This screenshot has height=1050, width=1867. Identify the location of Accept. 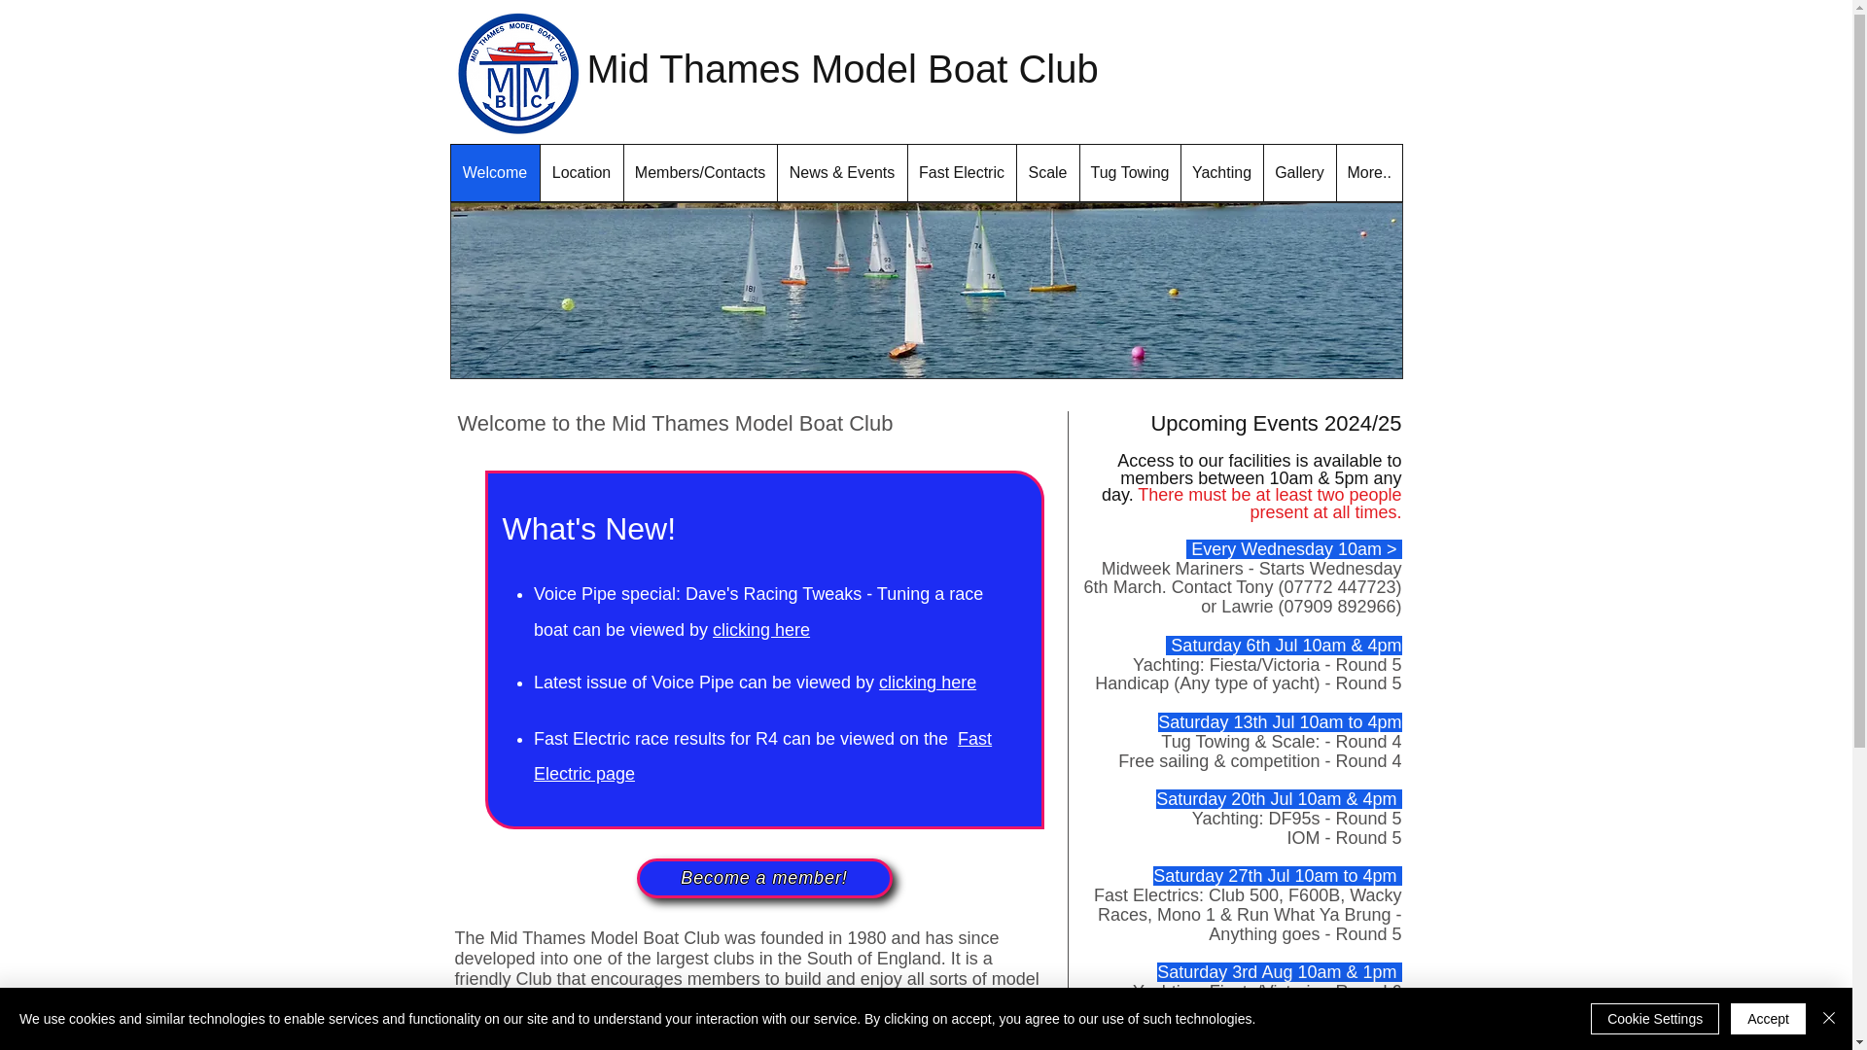
(1768, 1019).